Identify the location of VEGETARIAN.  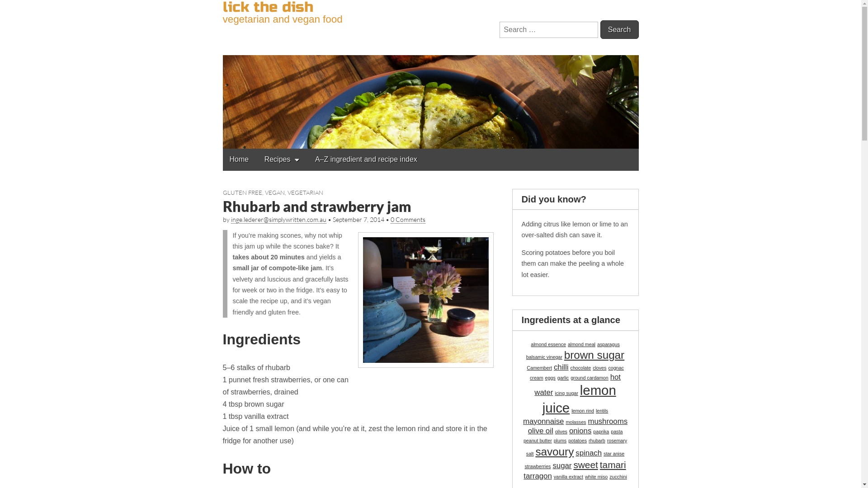
(306, 192).